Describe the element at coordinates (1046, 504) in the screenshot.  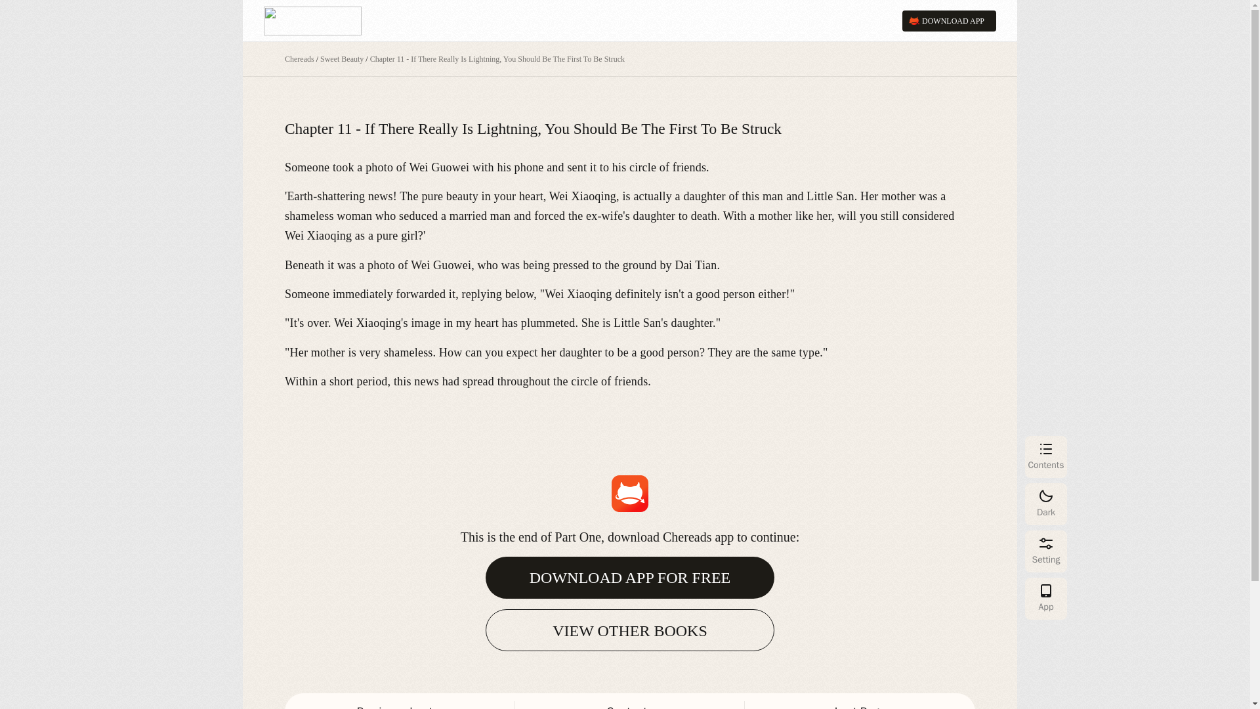
I see `Dark` at that location.